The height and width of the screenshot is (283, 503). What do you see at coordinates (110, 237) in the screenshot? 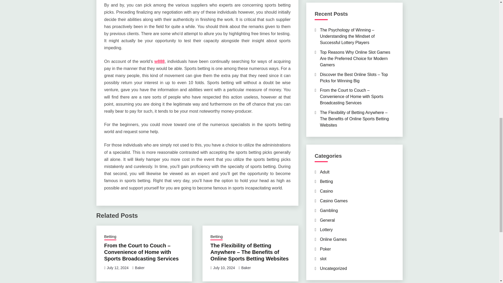
I see `Betting` at bounding box center [110, 237].